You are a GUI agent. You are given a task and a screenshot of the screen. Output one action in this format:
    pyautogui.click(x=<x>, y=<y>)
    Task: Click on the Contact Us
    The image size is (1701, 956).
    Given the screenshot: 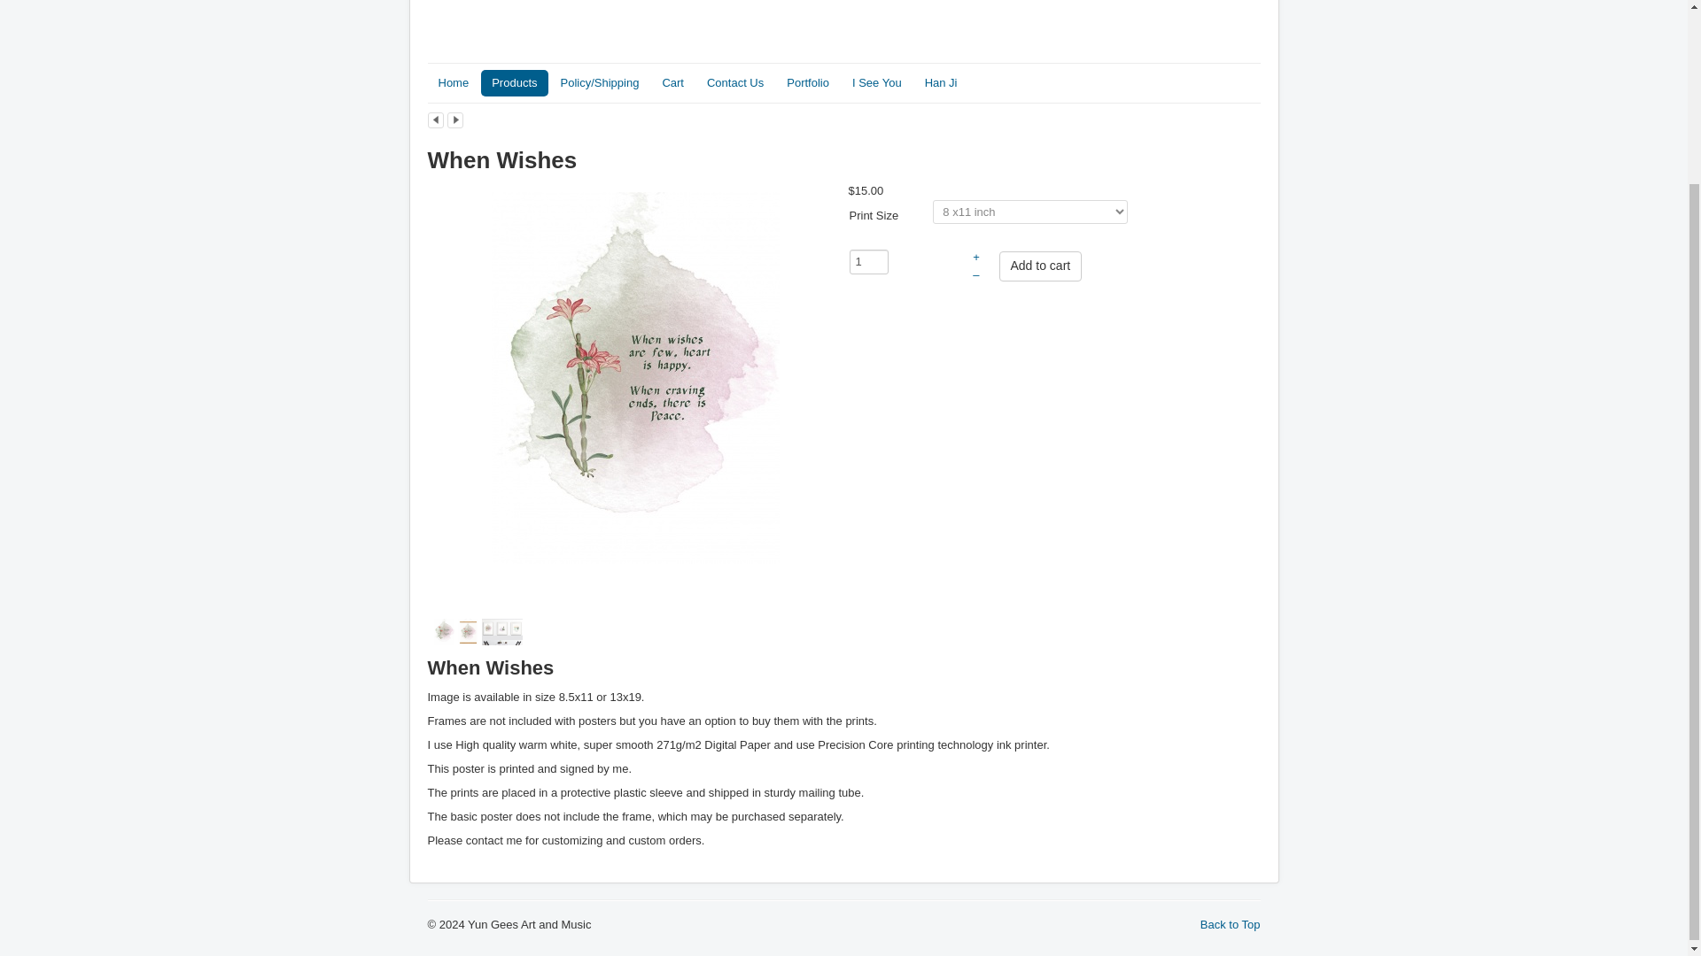 What is the action you would take?
    pyautogui.click(x=734, y=83)
    